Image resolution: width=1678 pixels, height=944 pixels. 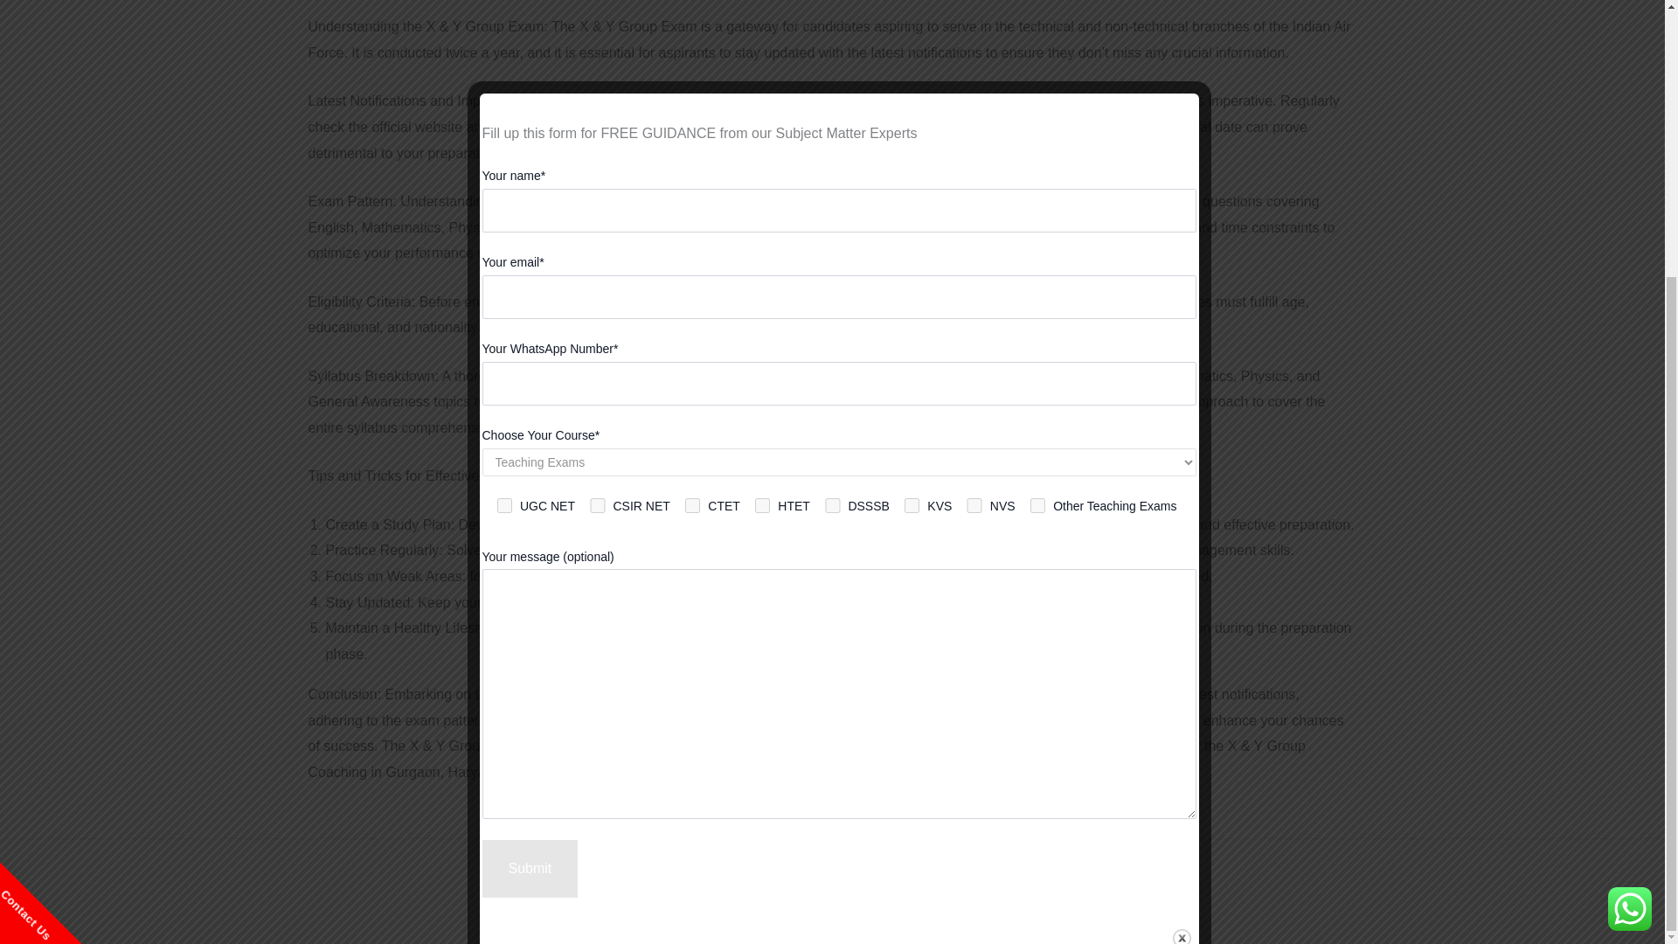 I want to click on Other Teaching Exams, so click(x=1038, y=124).